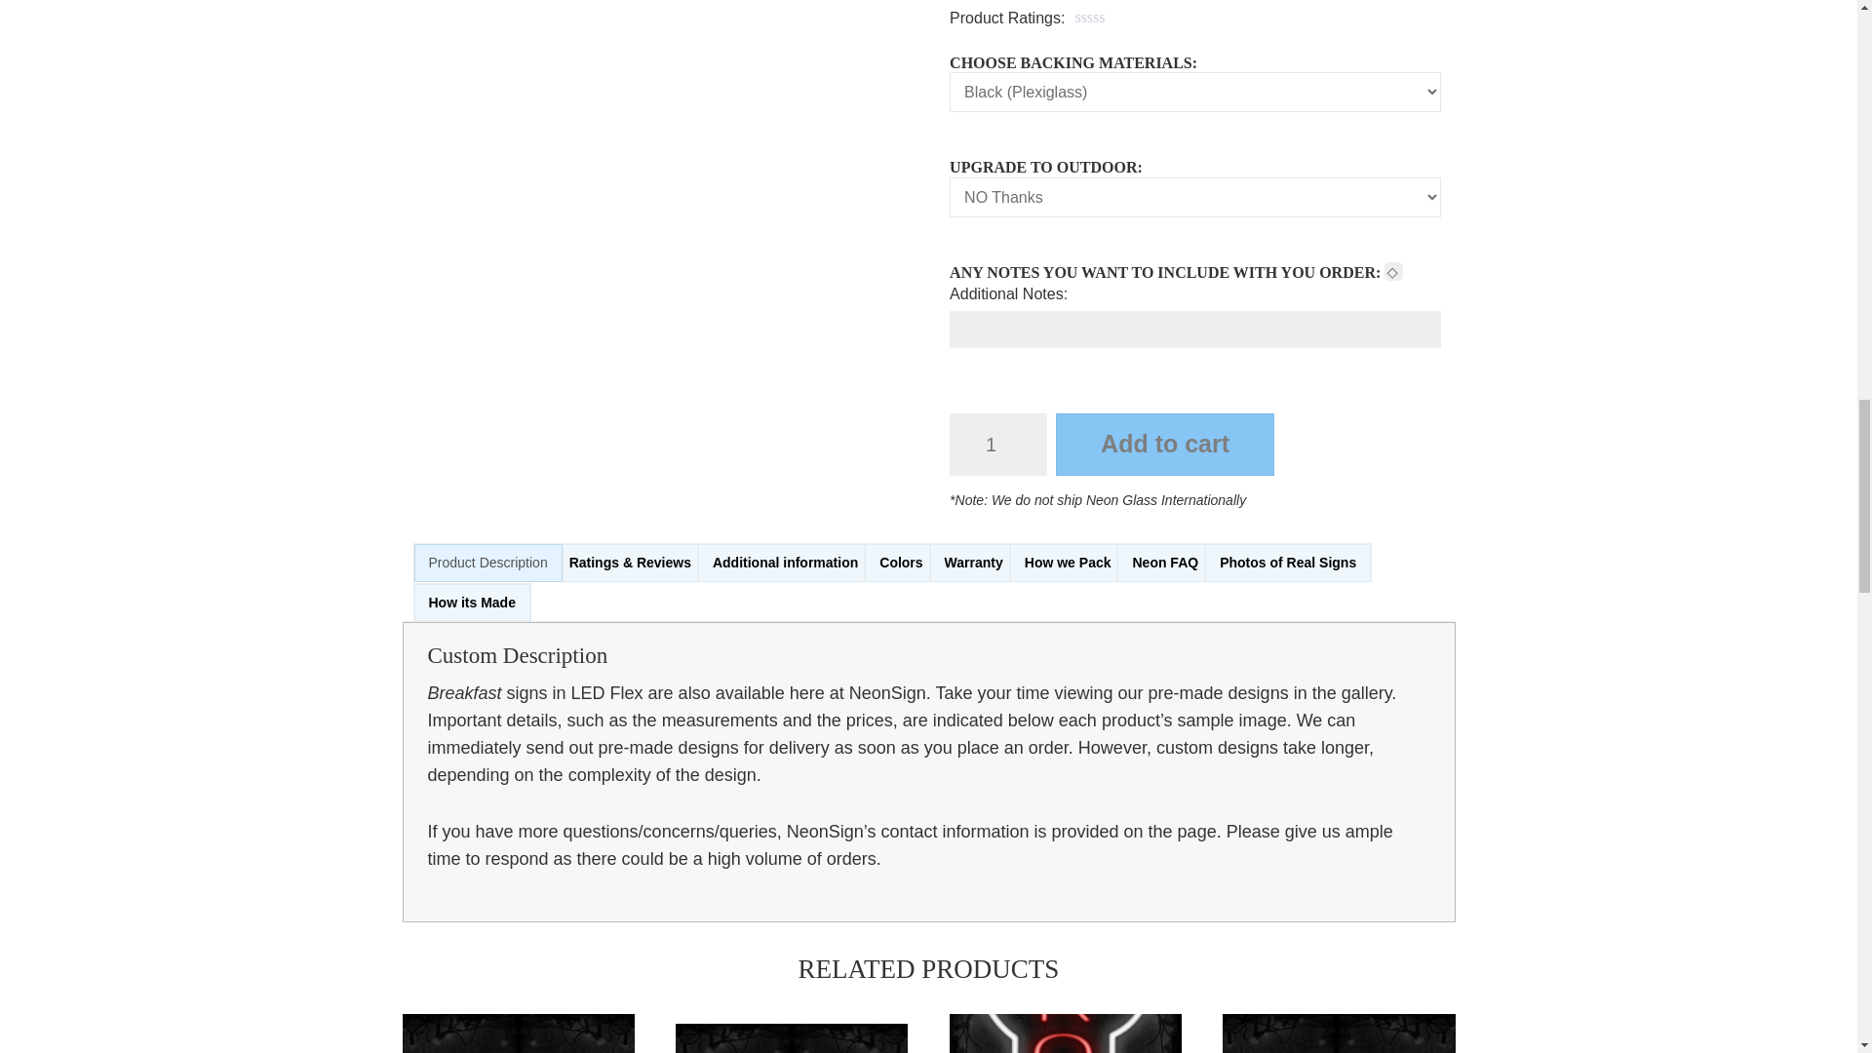 This screenshot has width=1872, height=1053. Describe the element at coordinates (1165, 564) in the screenshot. I see `Neon FAQ` at that location.